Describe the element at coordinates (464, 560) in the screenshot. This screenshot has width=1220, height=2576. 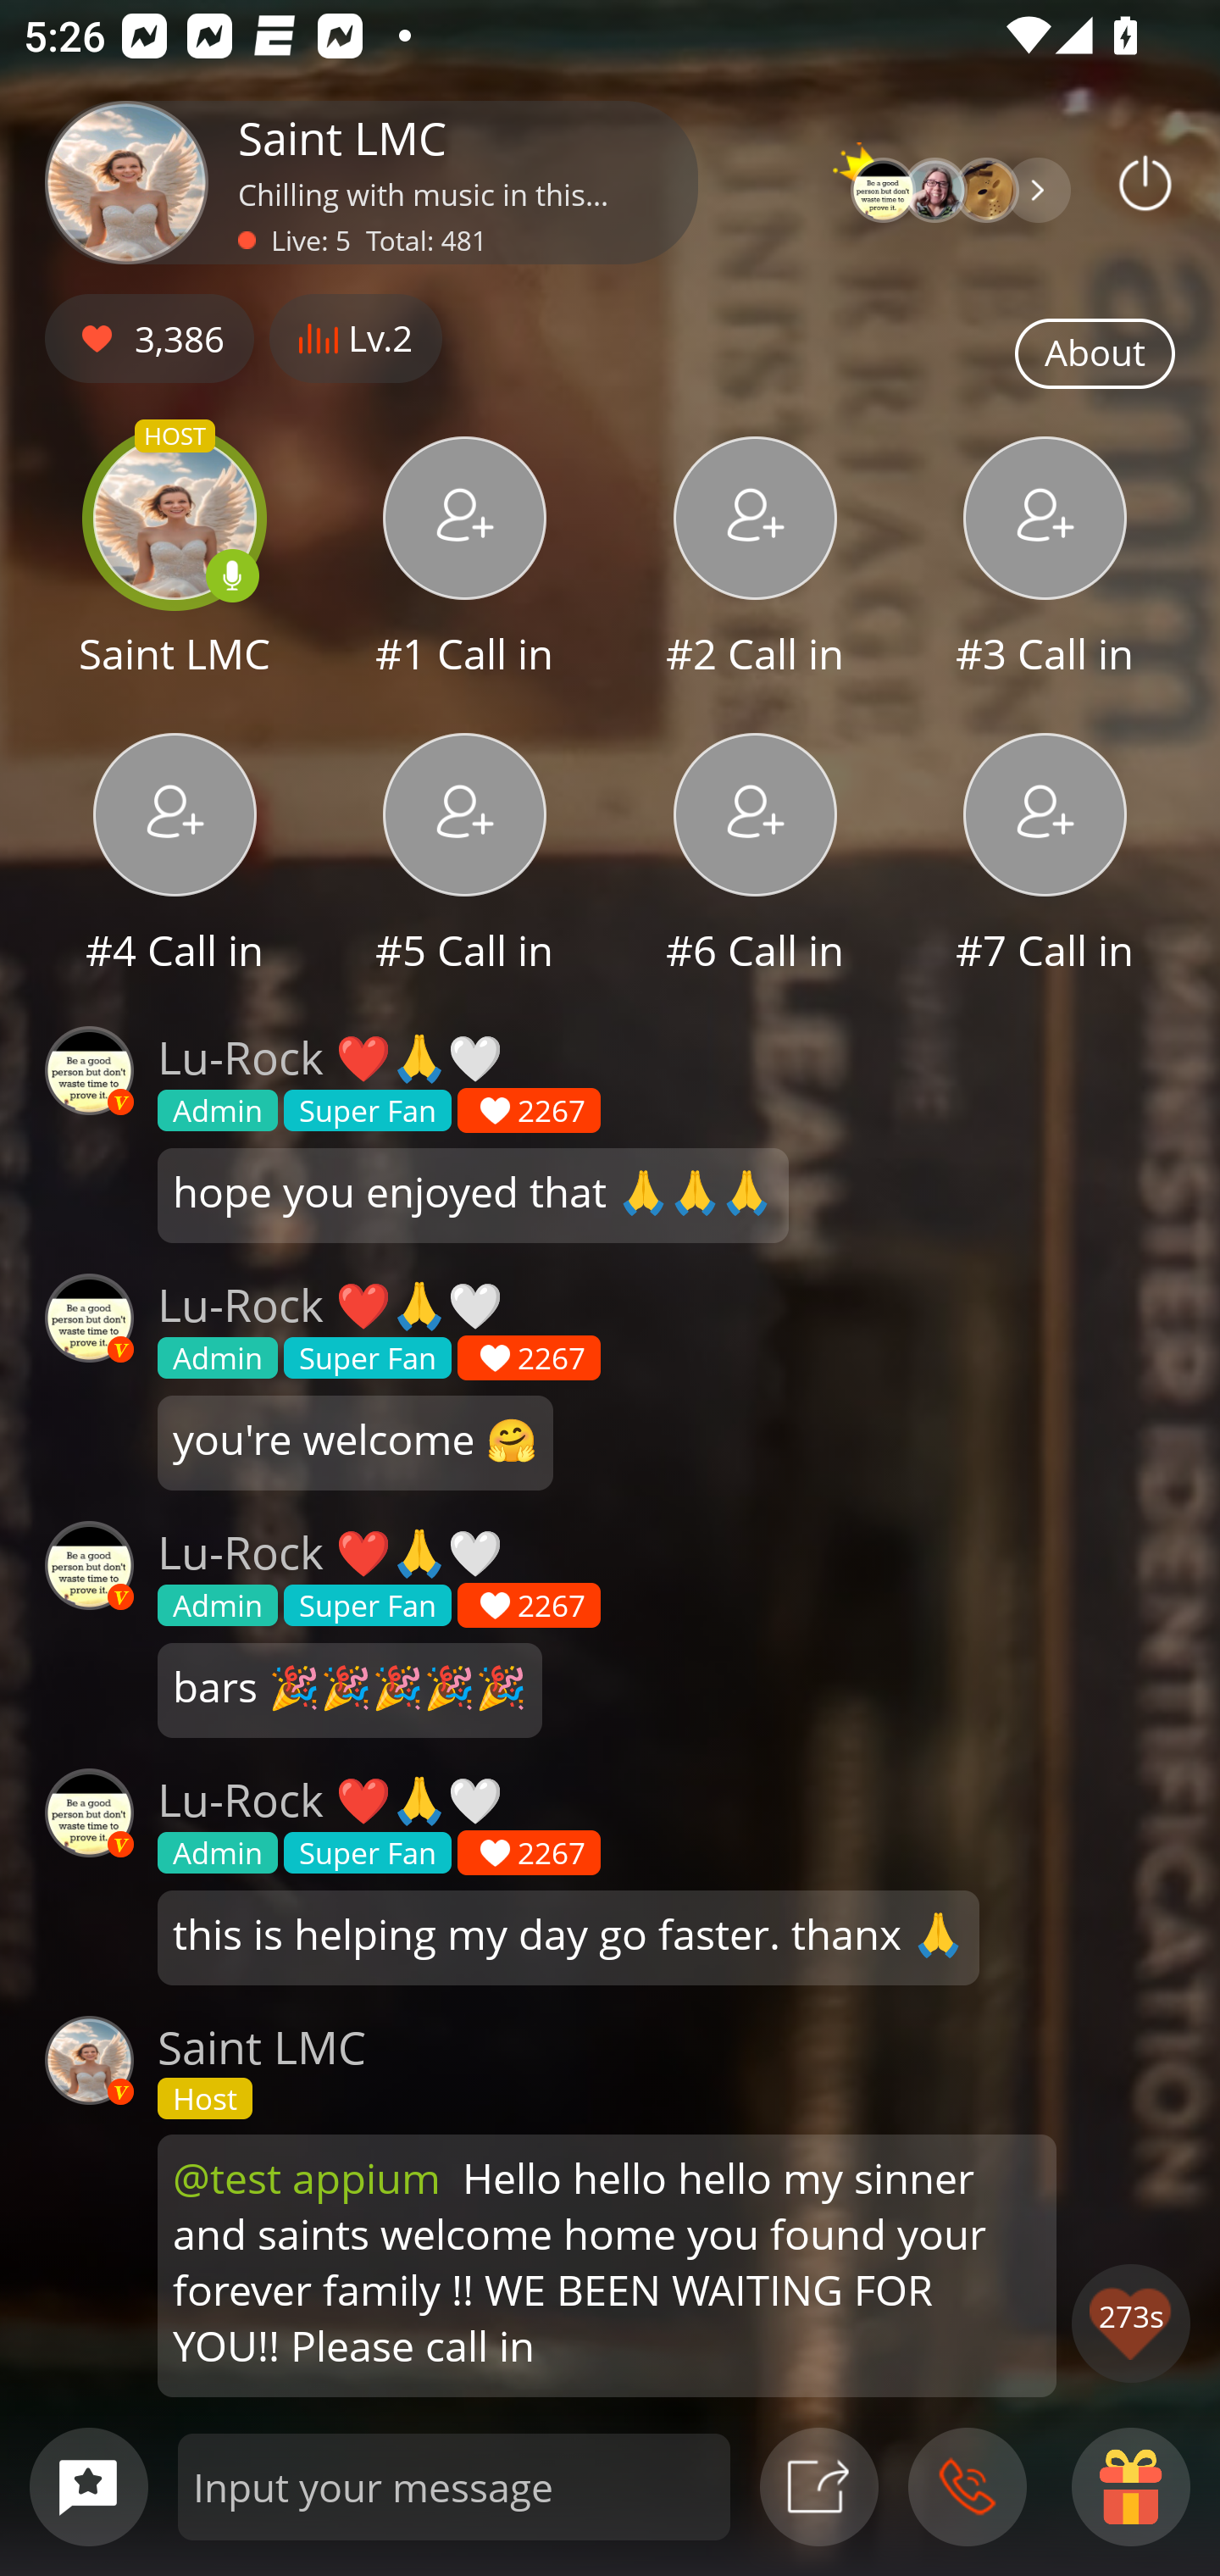
I see `#1 Call in` at that location.